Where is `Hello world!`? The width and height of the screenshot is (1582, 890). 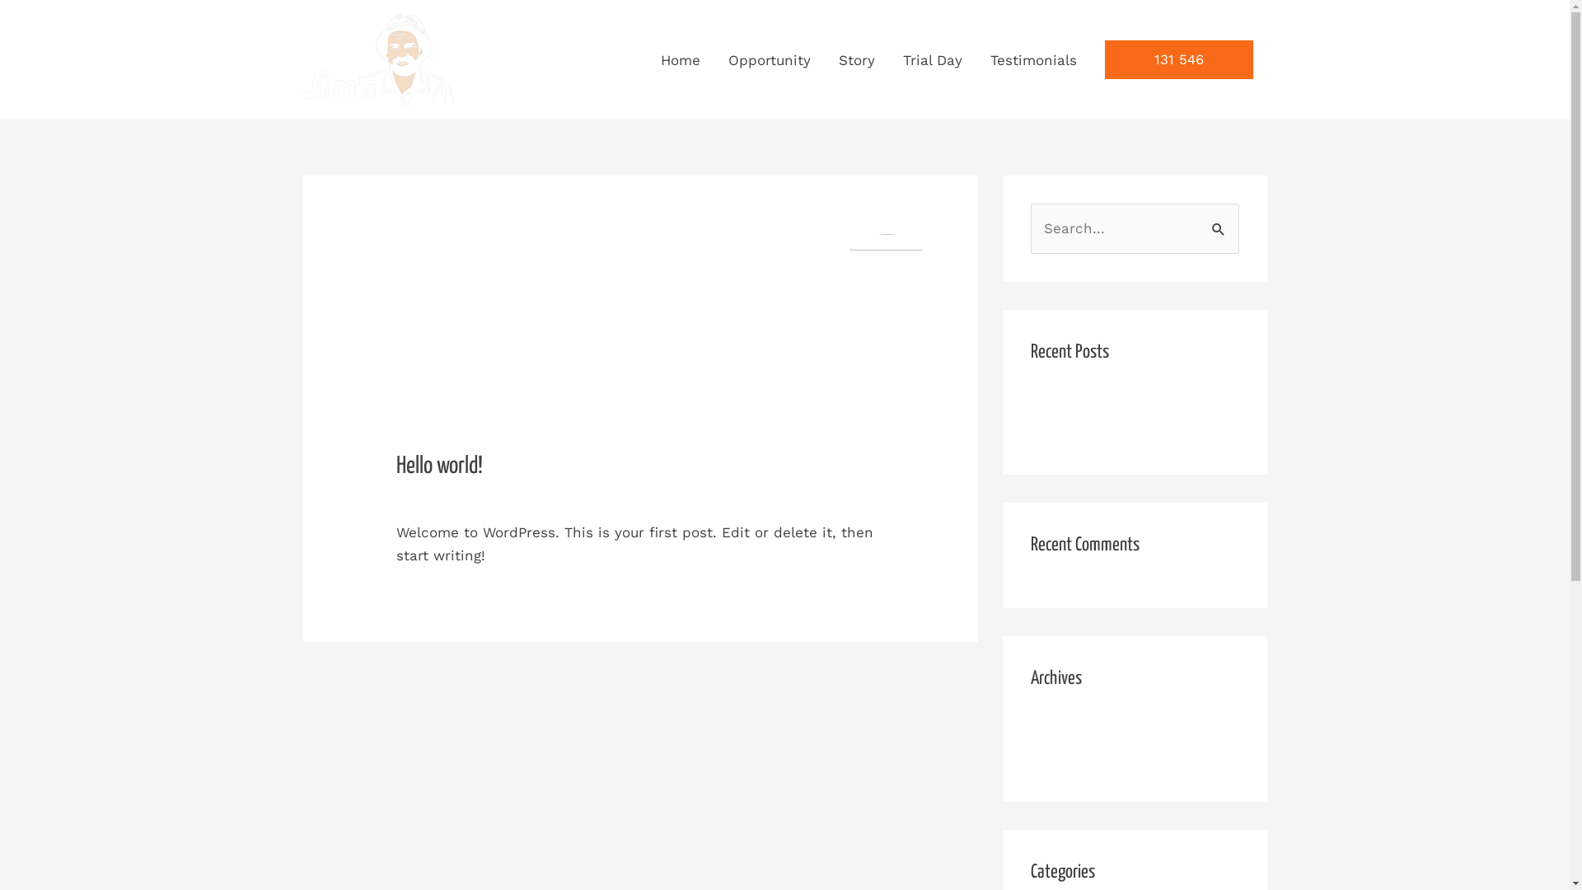
Hello world! is located at coordinates (1071, 433).